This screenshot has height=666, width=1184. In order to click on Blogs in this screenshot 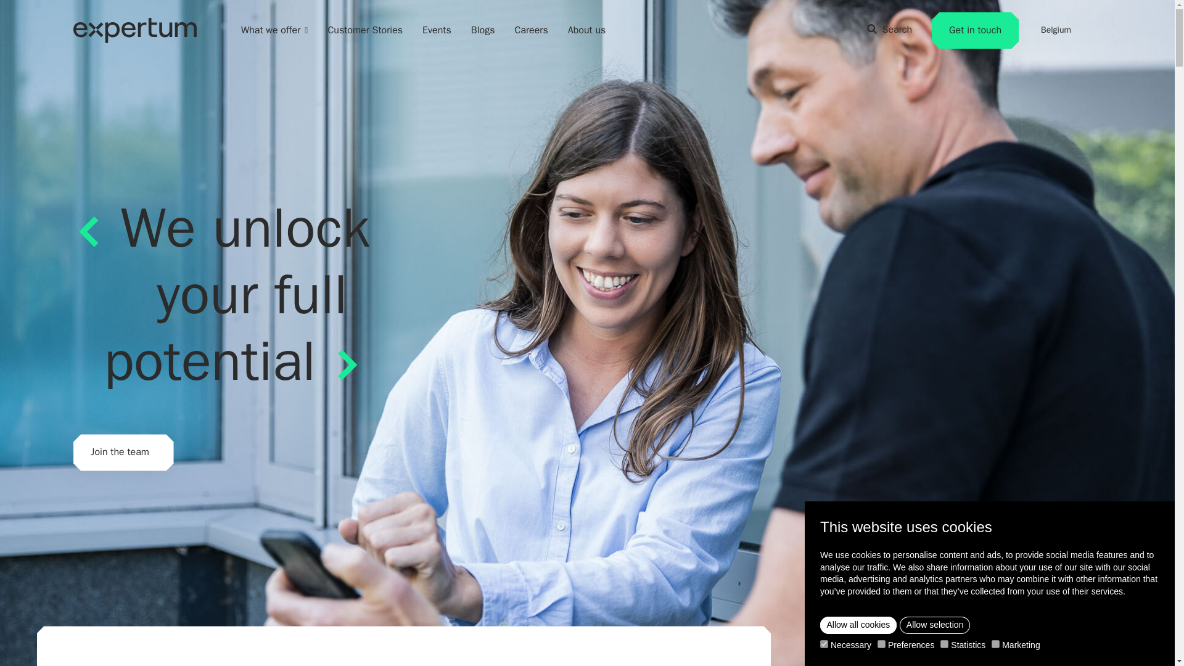, I will do `click(483, 30)`.